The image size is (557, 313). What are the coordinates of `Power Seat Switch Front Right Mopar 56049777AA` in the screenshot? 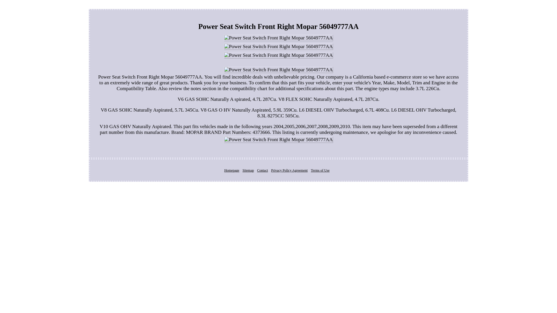 It's located at (278, 46).